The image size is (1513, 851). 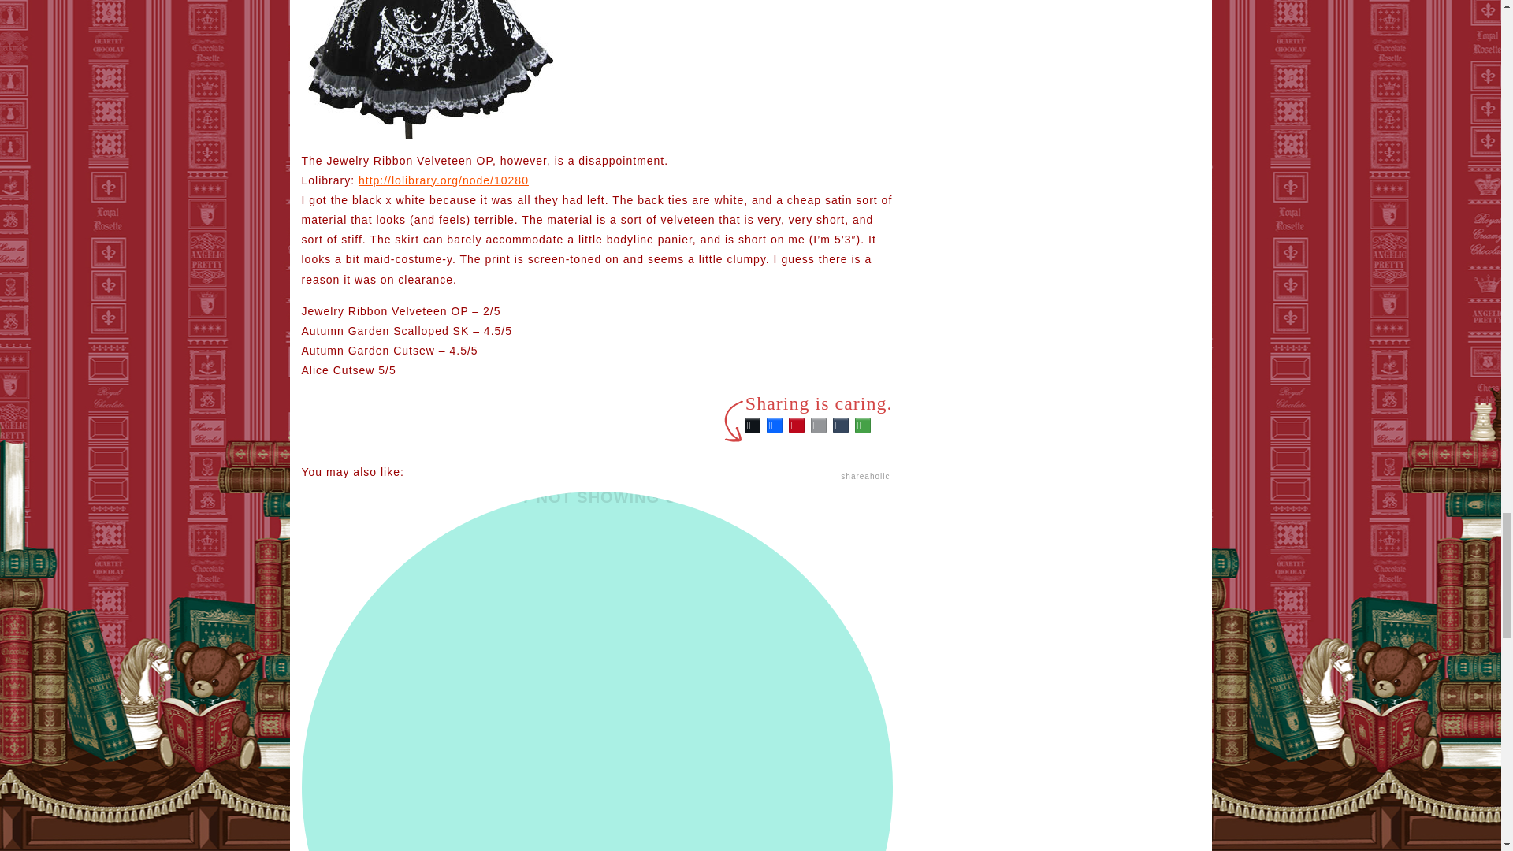 I want to click on Pinterest, so click(x=796, y=425).